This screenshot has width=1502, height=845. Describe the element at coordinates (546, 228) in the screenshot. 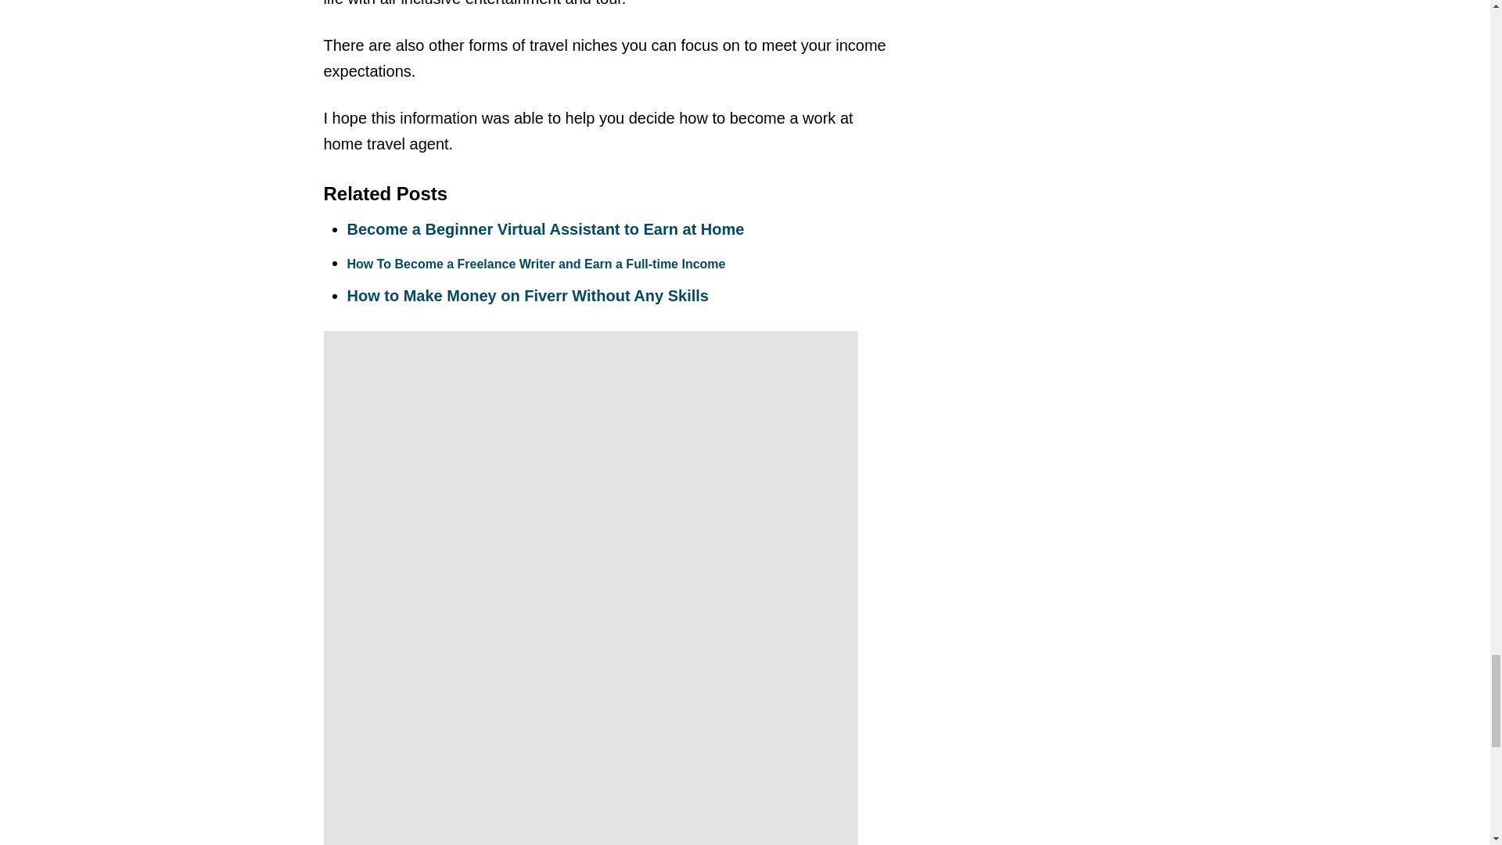

I see `Become a Beginner Virtual Assistant to Earn at Home` at that location.